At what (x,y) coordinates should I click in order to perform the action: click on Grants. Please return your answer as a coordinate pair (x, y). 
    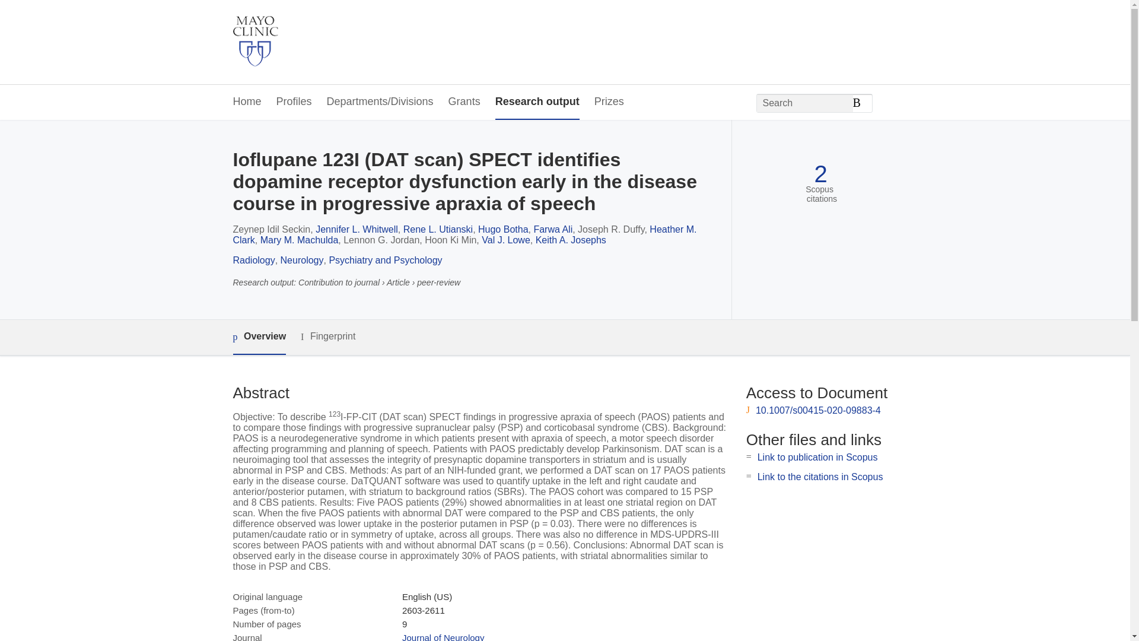
    Looking at the image, I should click on (464, 102).